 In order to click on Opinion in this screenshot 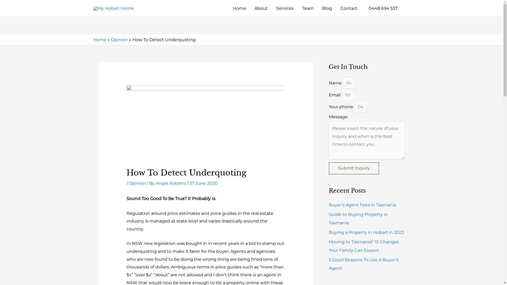, I will do `click(137, 183)`.